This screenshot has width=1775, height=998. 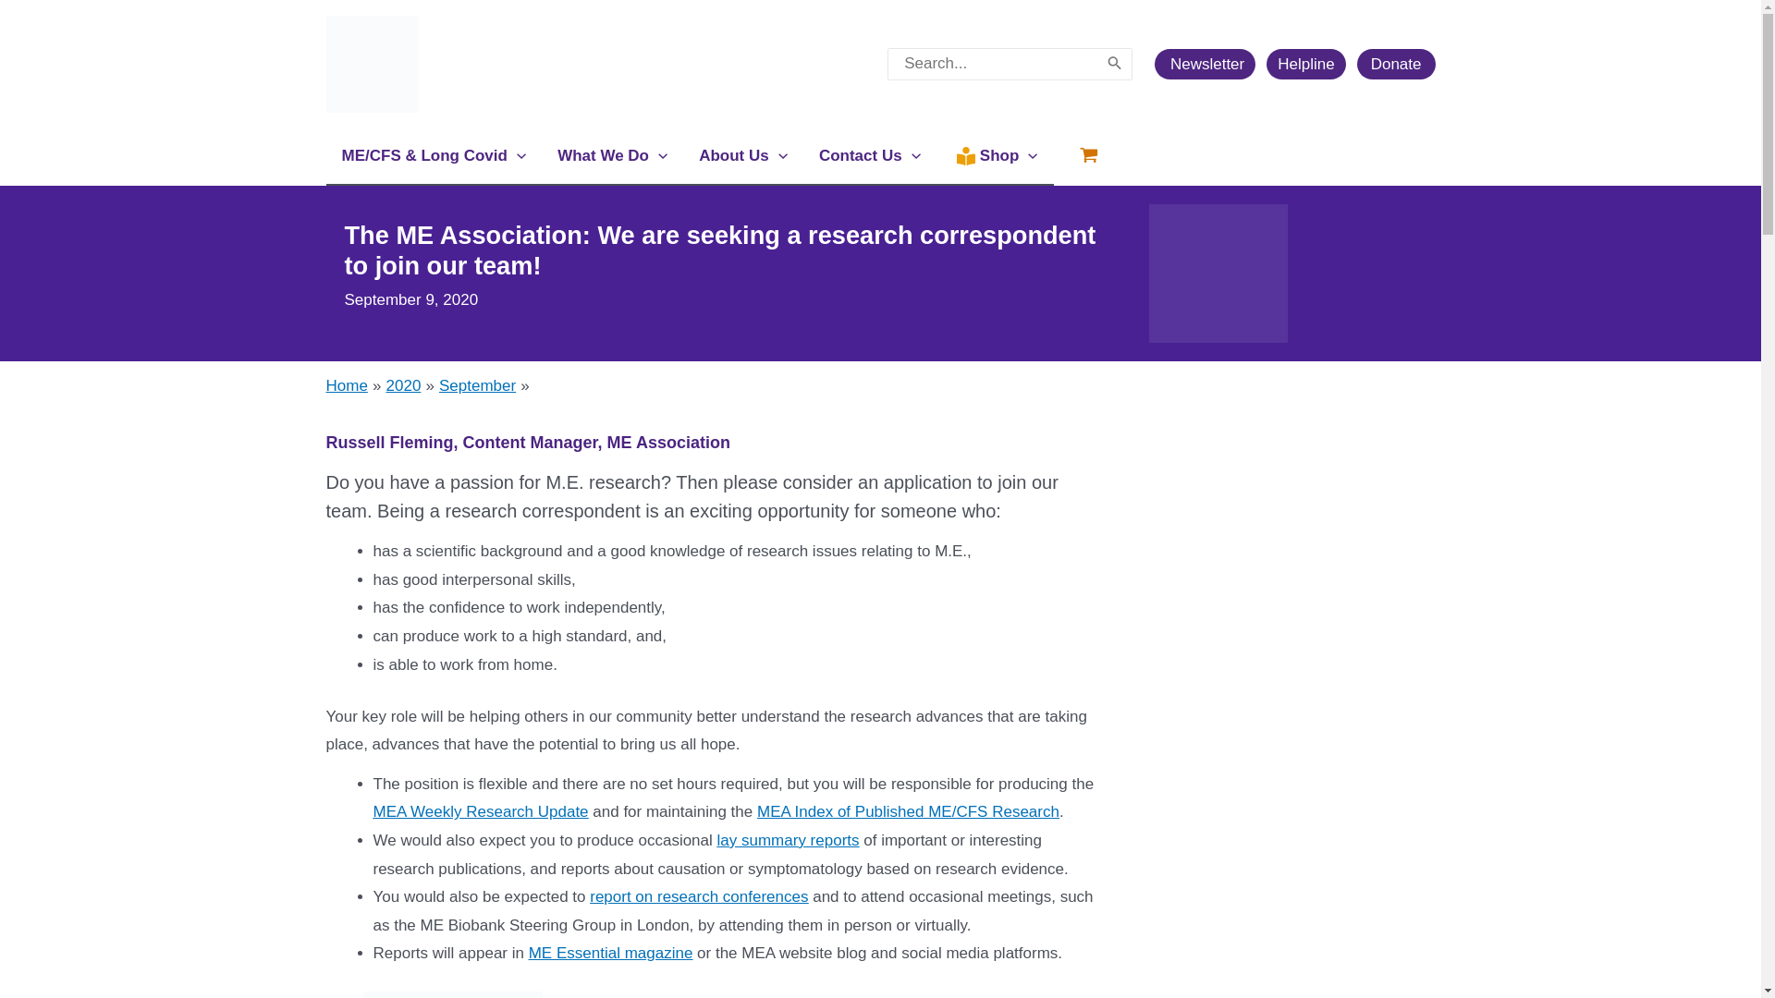 What do you see at coordinates (1211, 63) in the screenshot?
I see `Newsletter` at bounding box center [1211, 63].